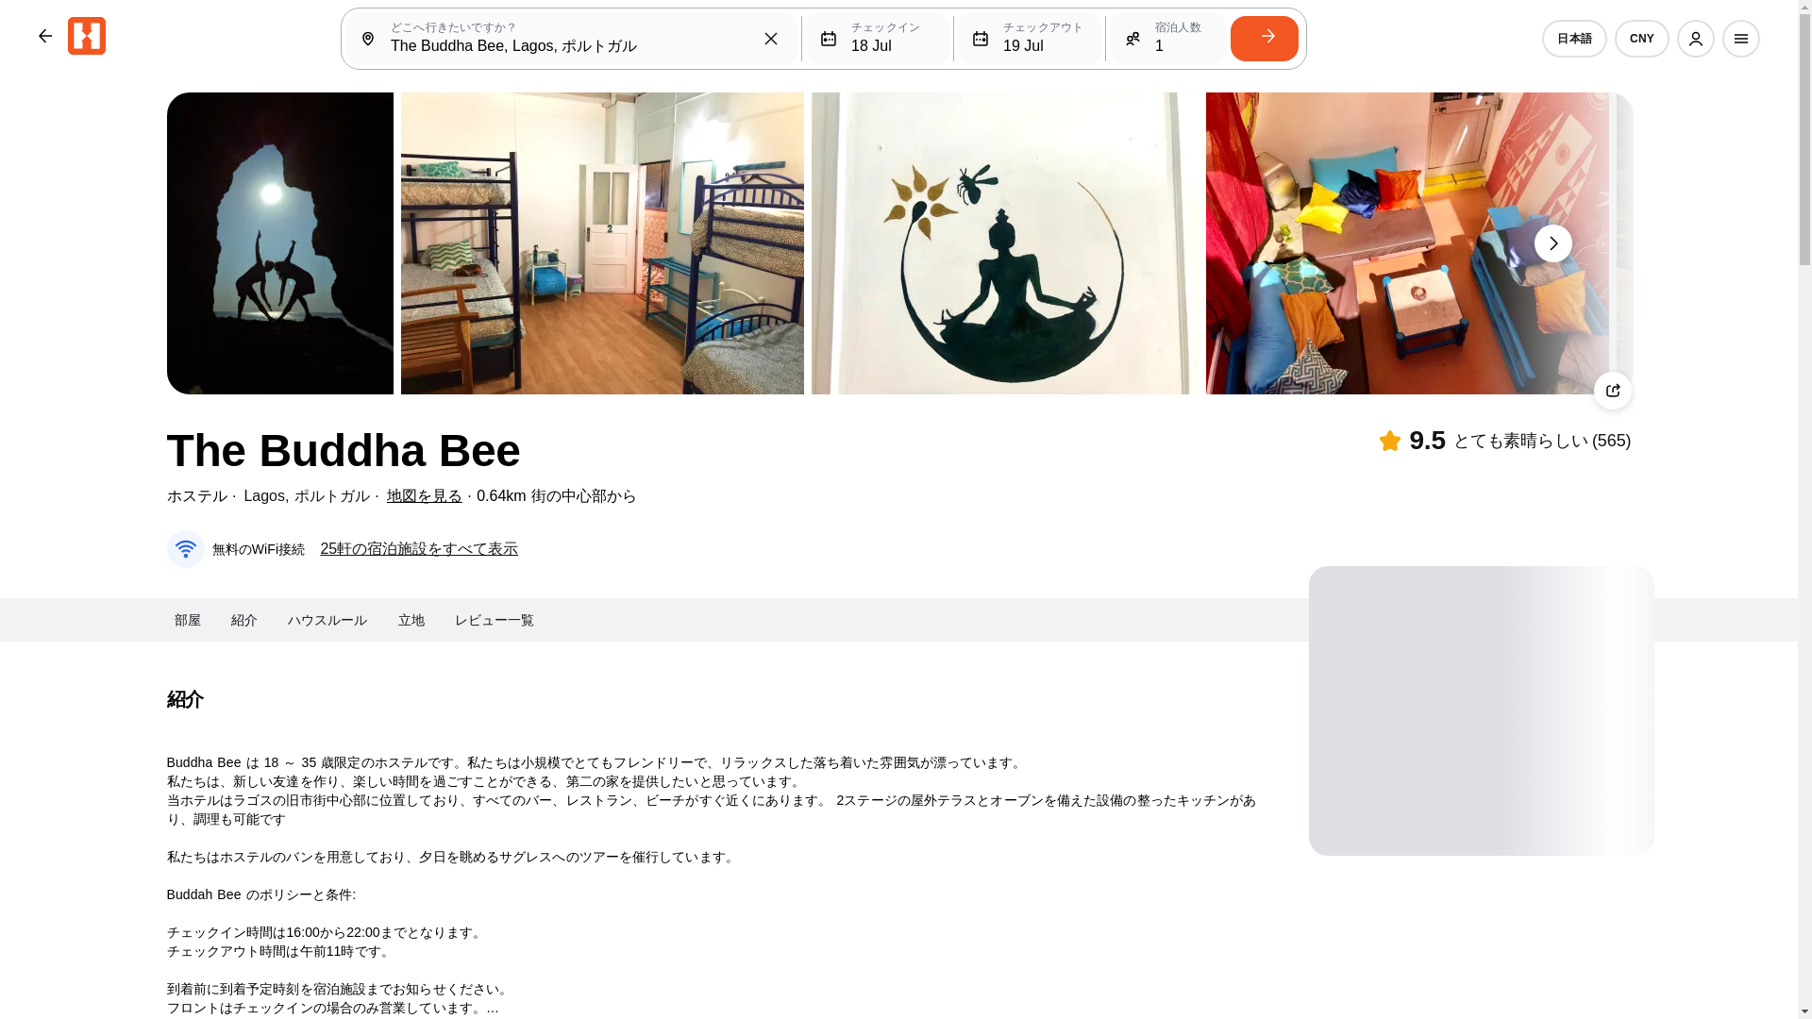 The height and width of the screenshot is (1019, 1812). What do you see at coordinates (87, 36) in the screenshot?
I see `hw-icon` at bounding box center [87, 36].